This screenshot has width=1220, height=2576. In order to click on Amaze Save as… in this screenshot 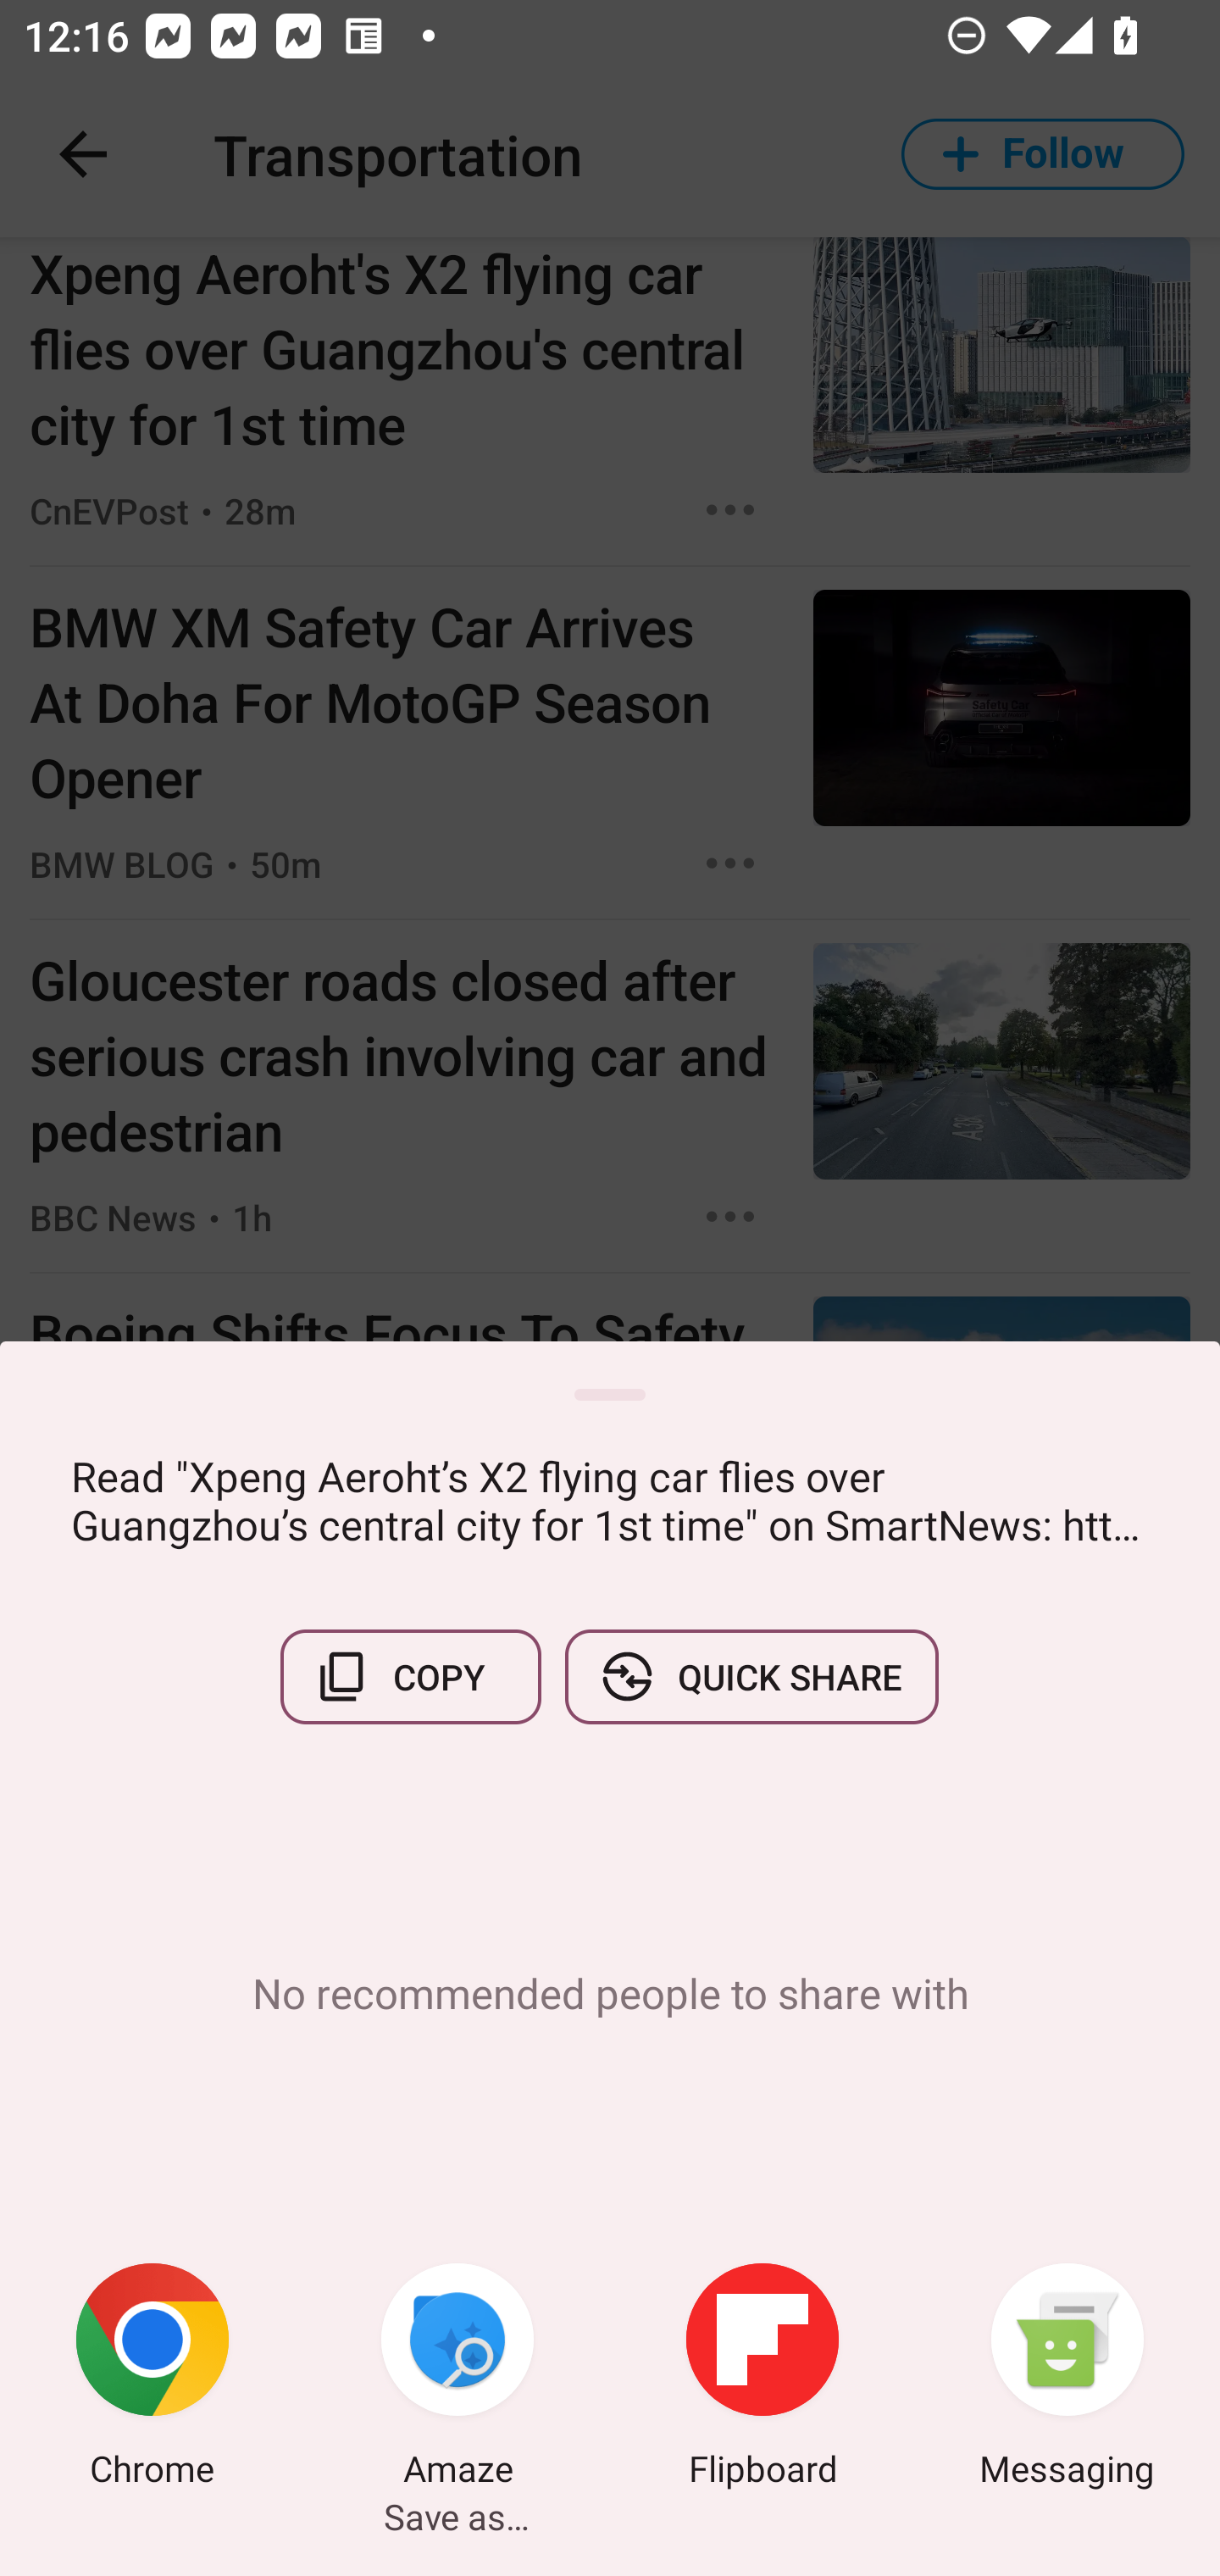, I will do `click(457, 2379)`.